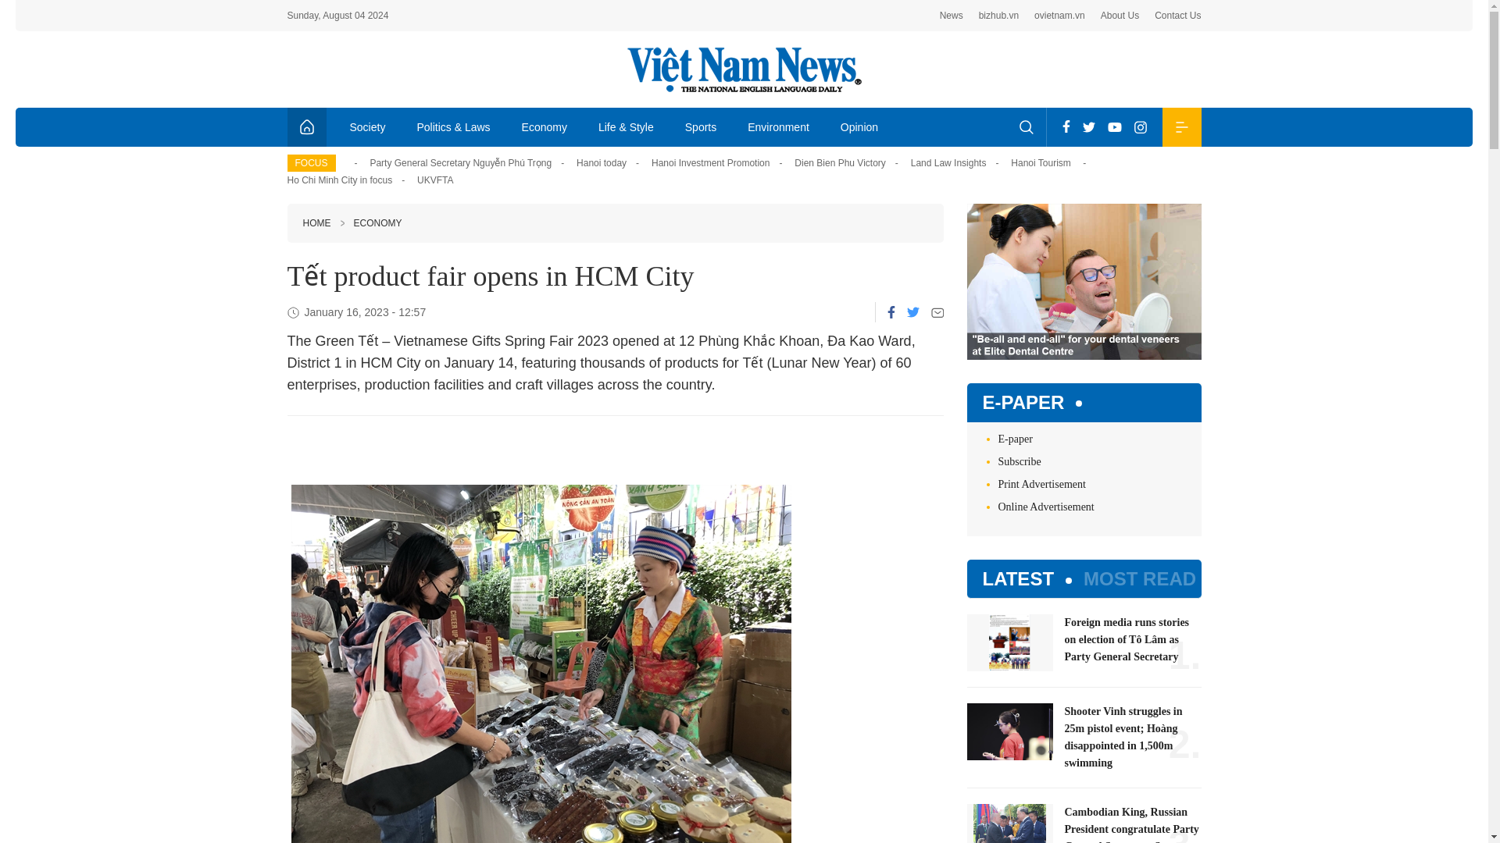  What do you see at coordinates (1120, 16) in the screenshot?
I see `About Us` at bounding box center [1120, 16].